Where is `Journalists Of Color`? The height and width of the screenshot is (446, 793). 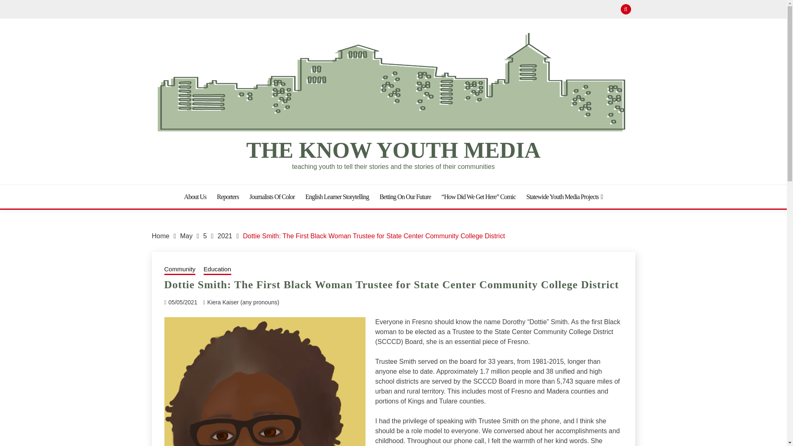 Journalists Of Color is located at coordinates (272, 197).